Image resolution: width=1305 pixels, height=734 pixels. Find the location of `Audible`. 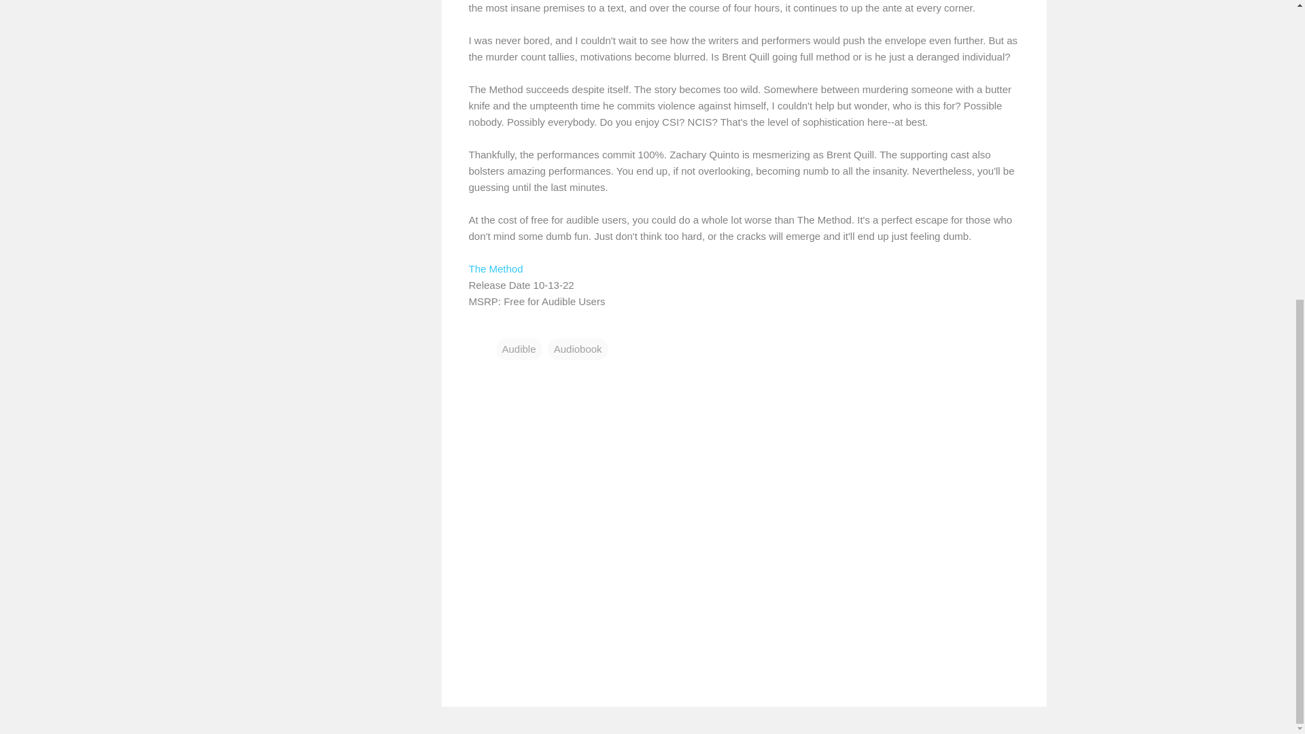

Audible is located at coordinates (519, 349).